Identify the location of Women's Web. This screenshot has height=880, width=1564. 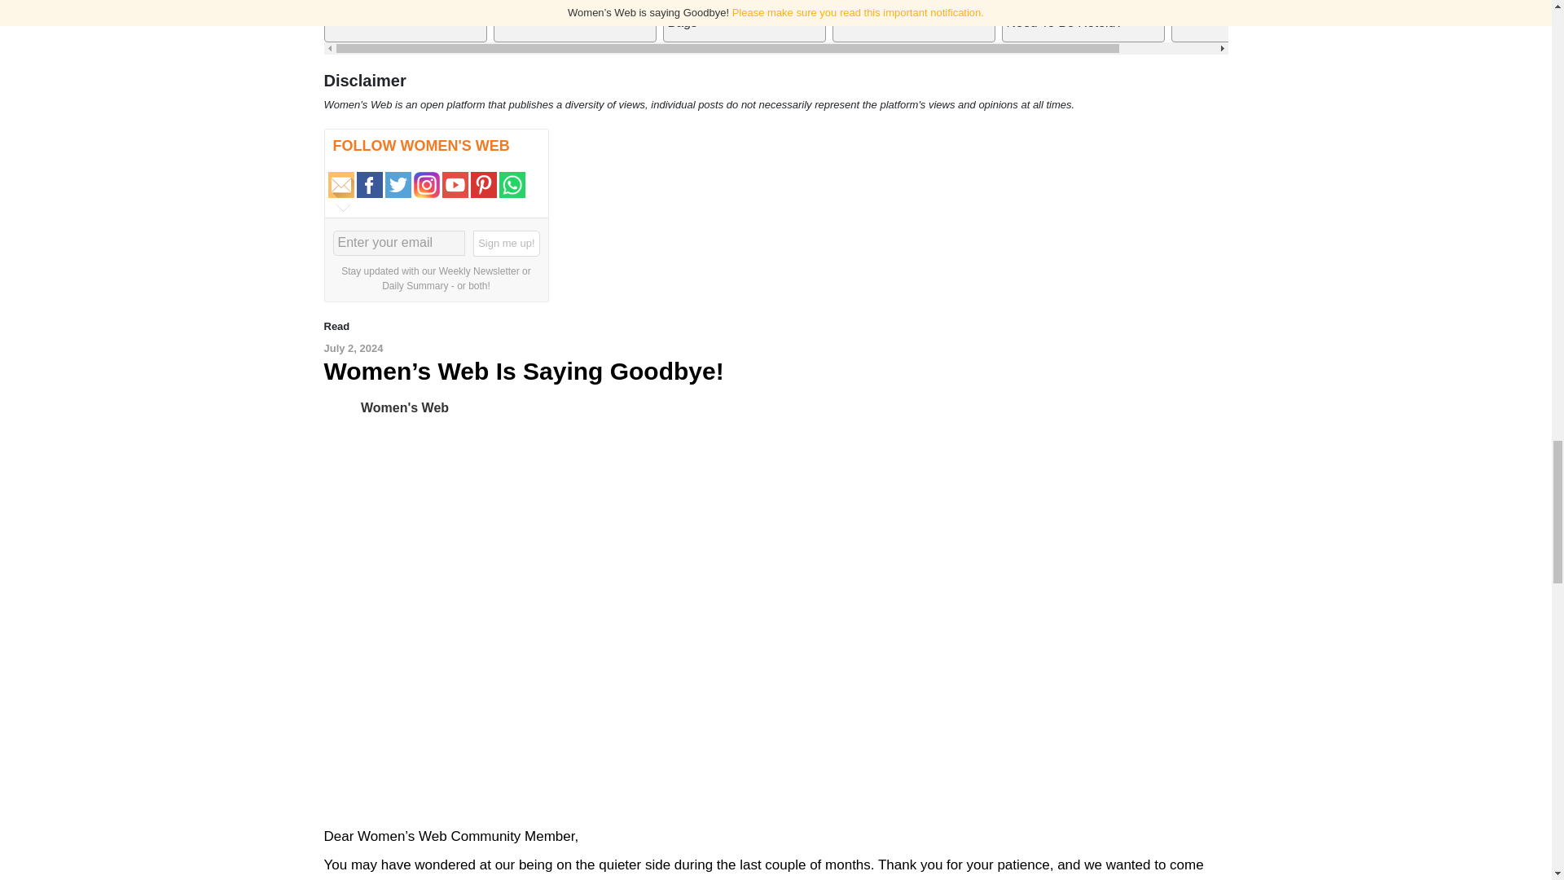
(405, 407).